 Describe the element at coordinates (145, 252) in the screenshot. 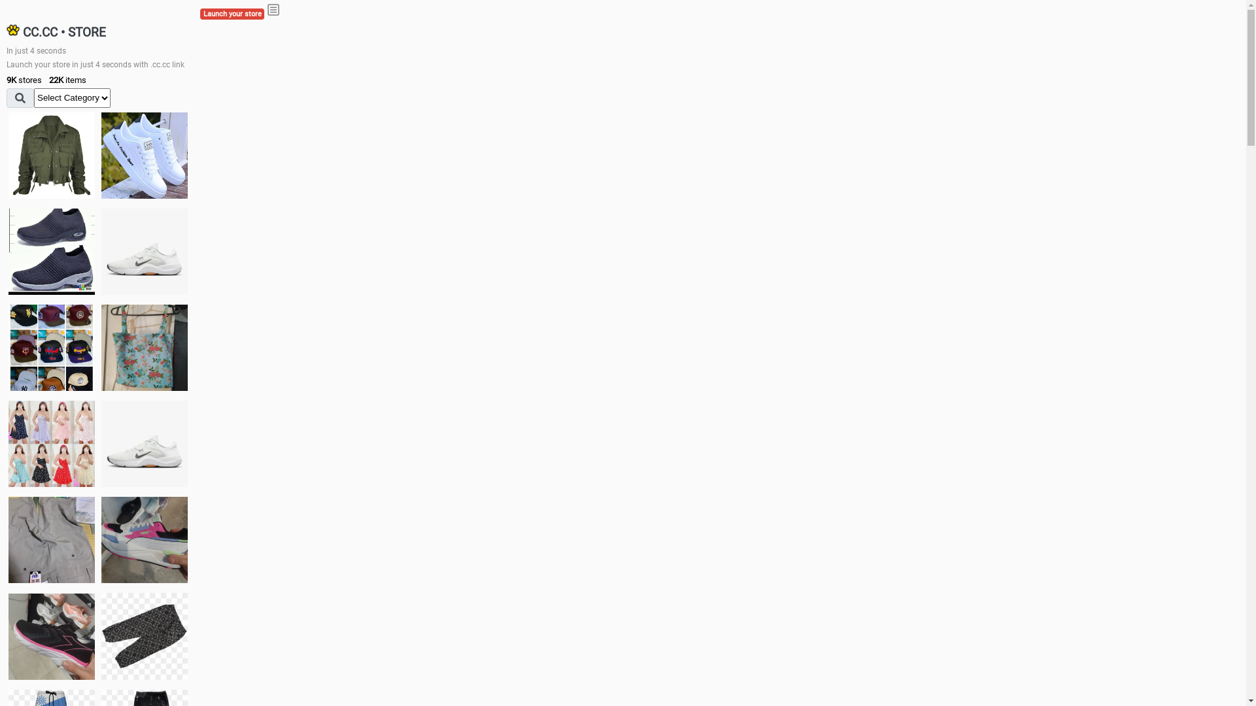

I see `Shoes for boys` at that location.